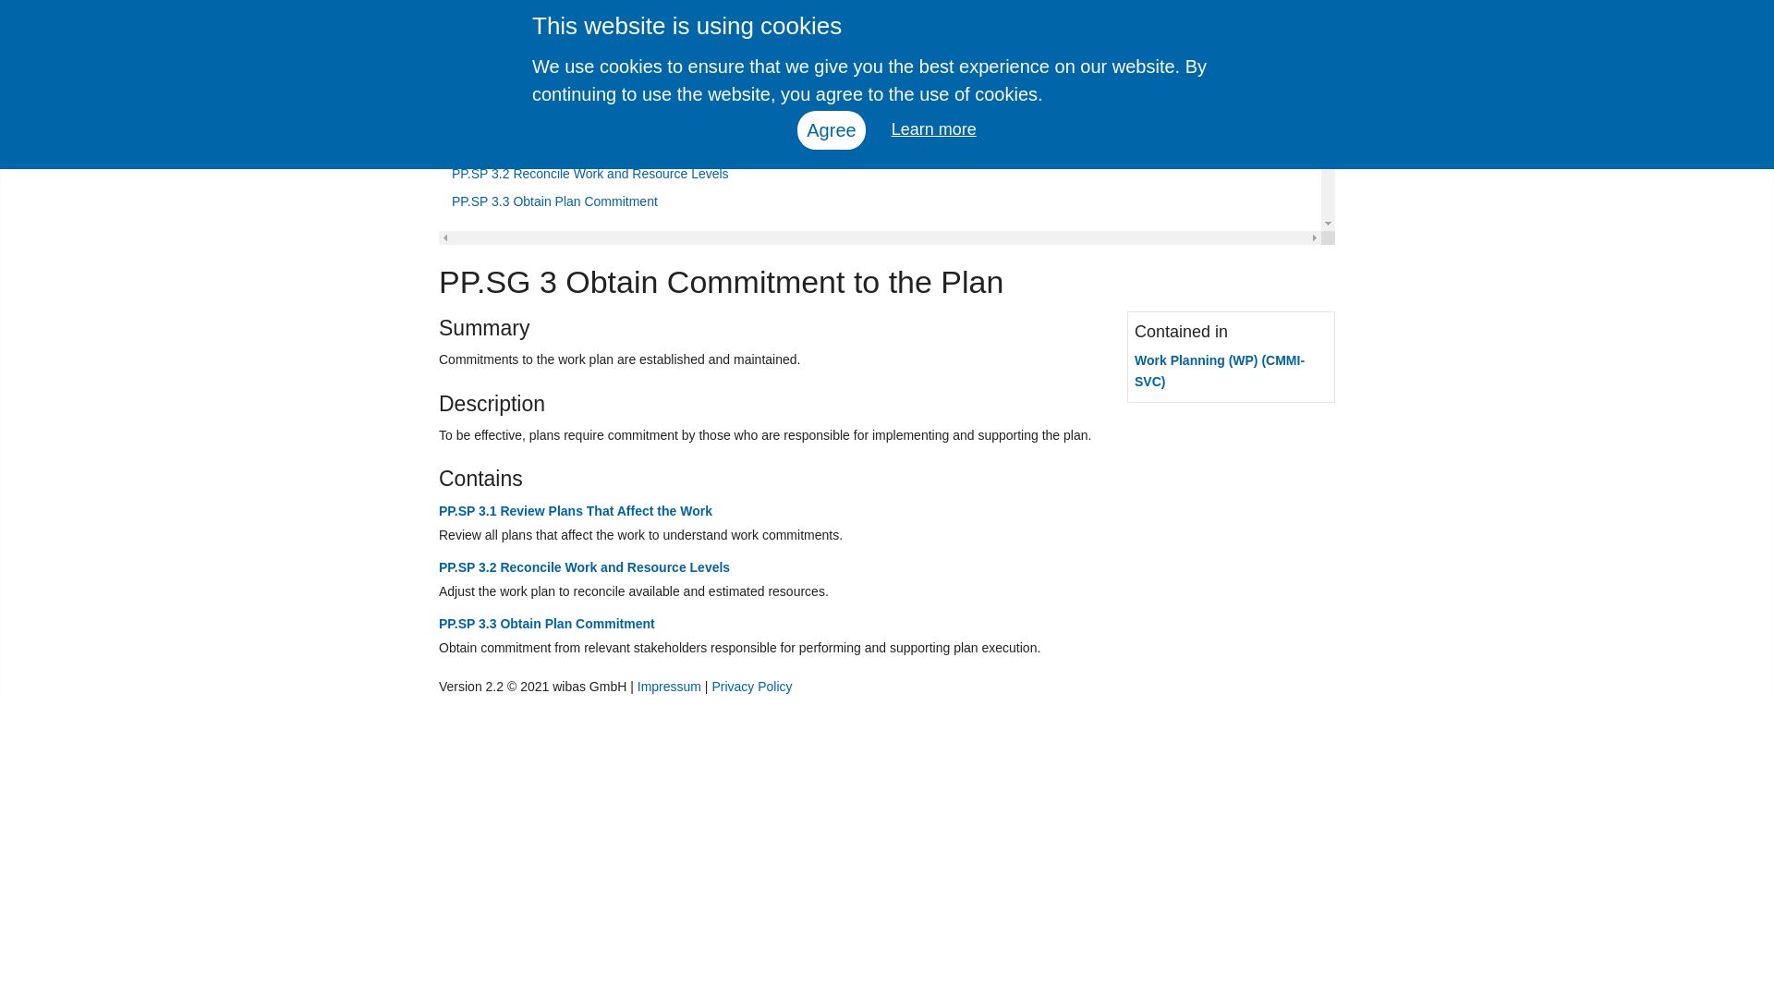  Describe the element at coordinates (880, 174) in the screenshot. I see `PP.SP 3.2 Reconcile Work and Resource Levels` at that location.